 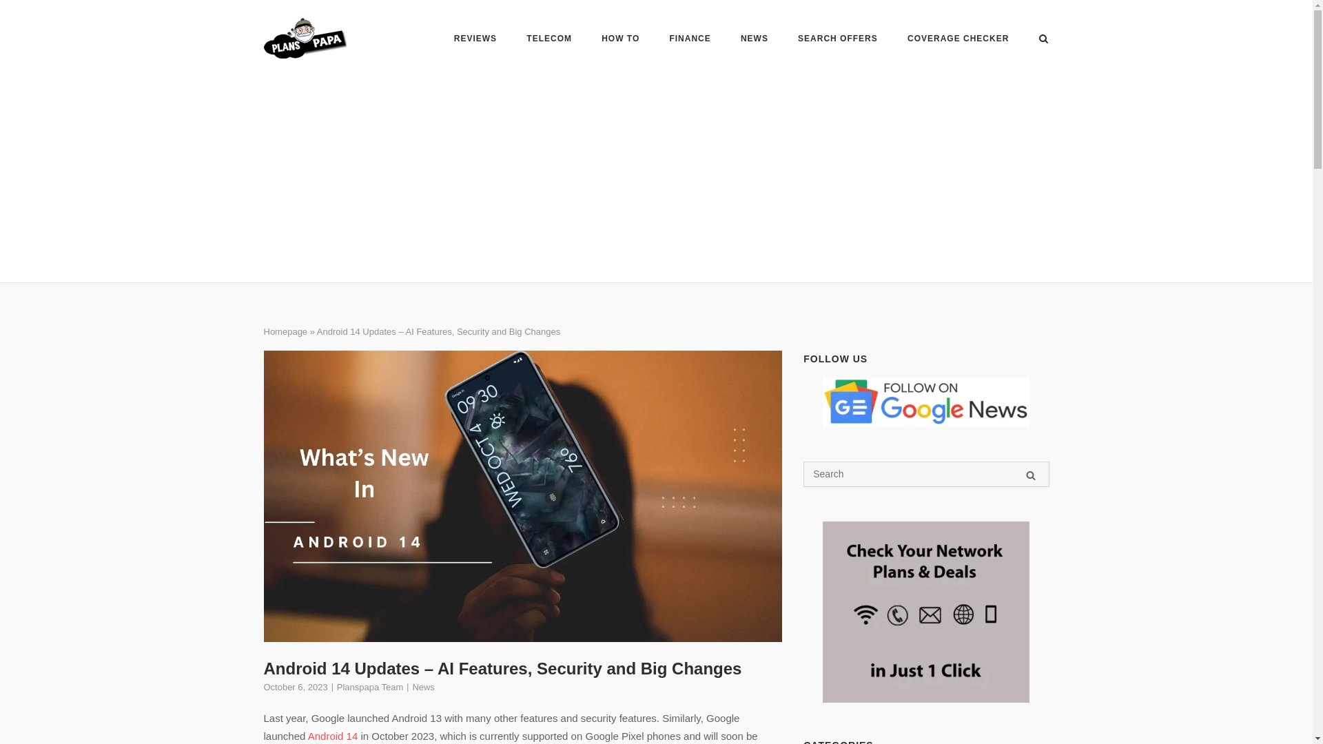 What do you see at coordinates (370, 688) in the screenshot?
I see `Planspapa Team` at bounding box center [370, 688].